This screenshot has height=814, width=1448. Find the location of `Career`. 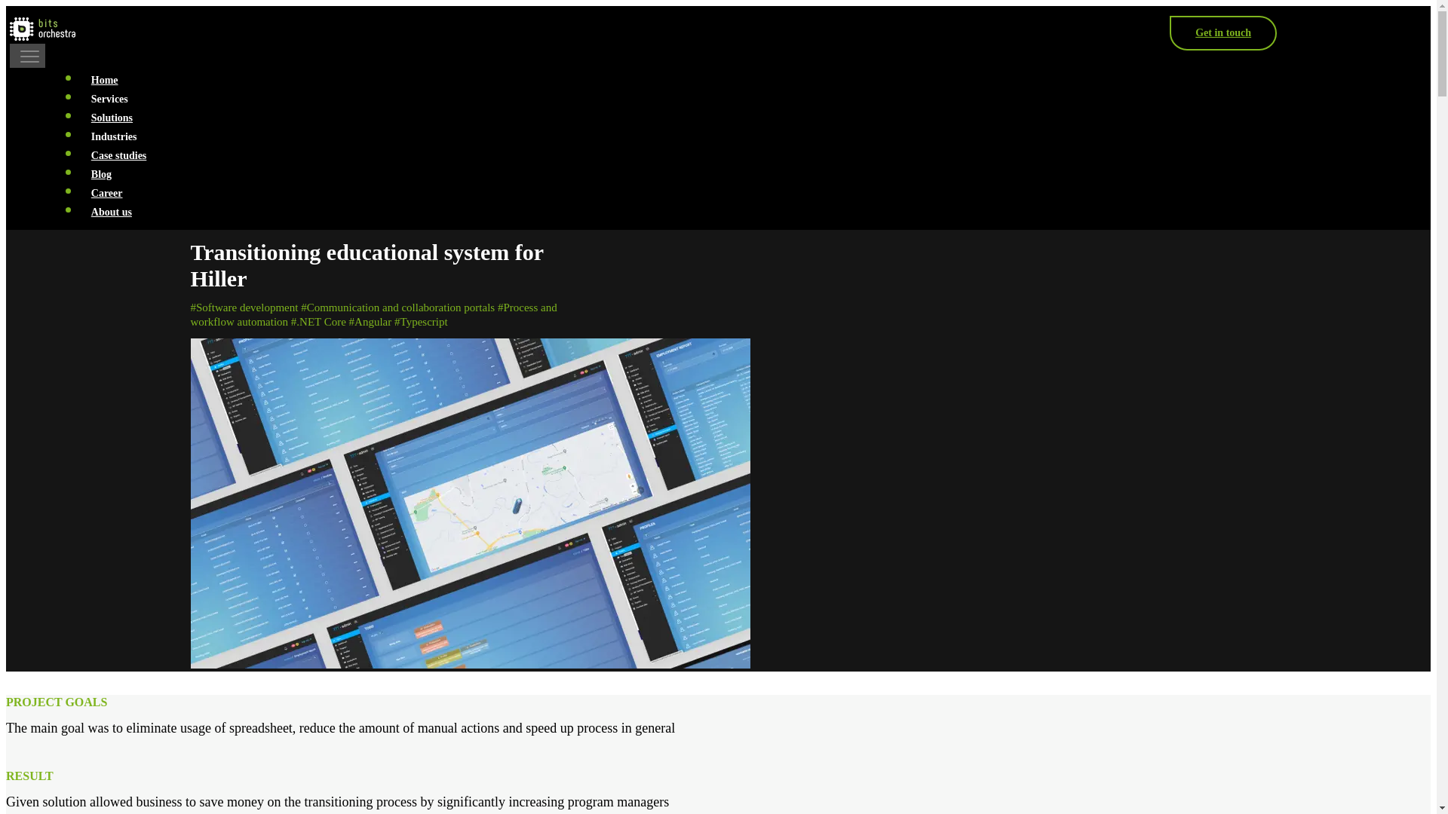

Career is located at coordinates (106, 193).